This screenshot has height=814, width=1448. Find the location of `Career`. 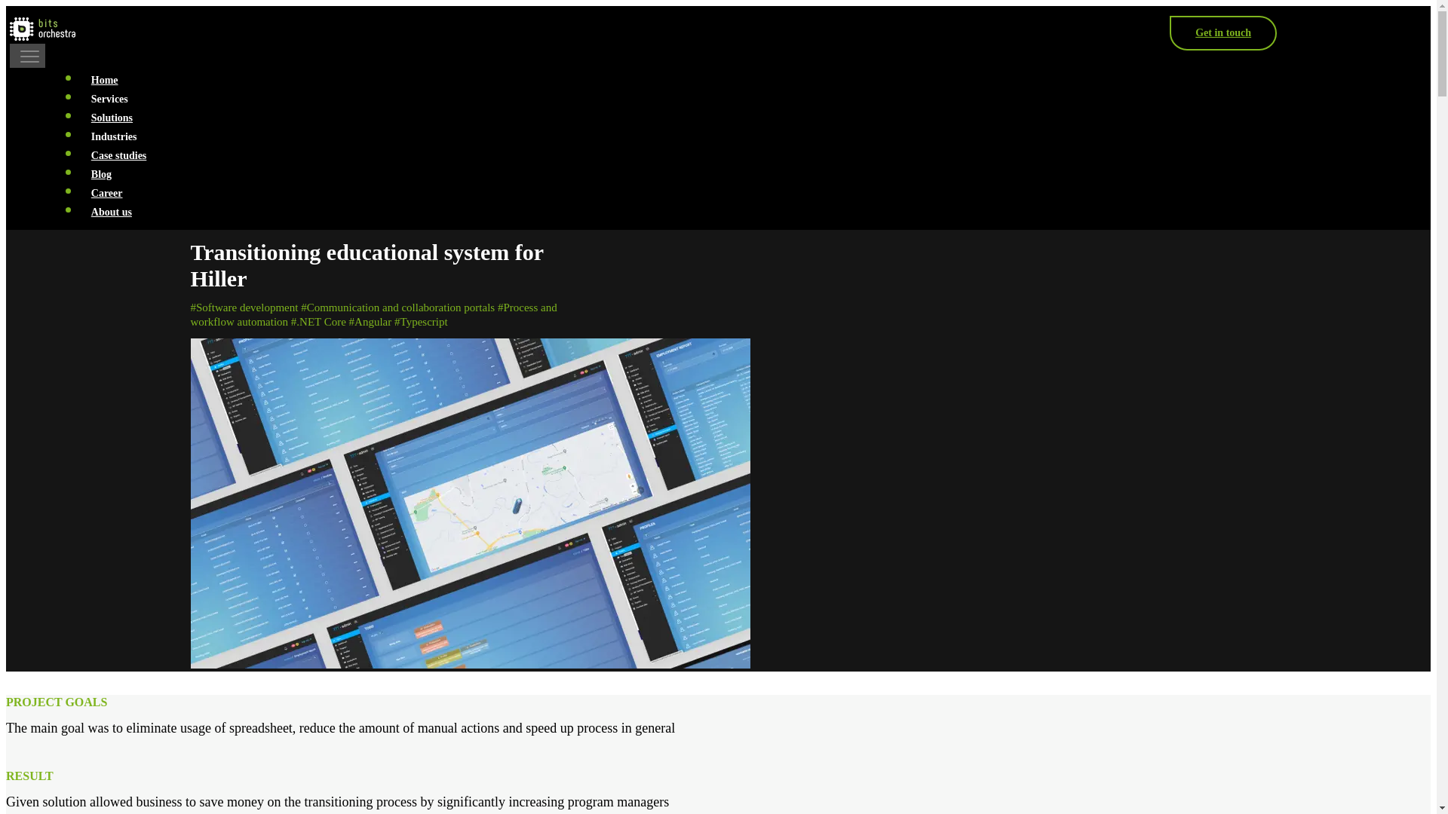

Career is located at coordinates (106, 193).